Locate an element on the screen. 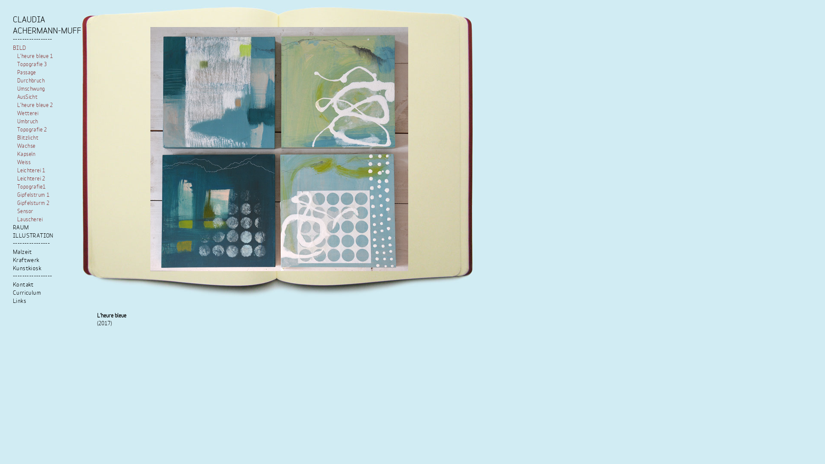  Malzeit is located at coordinates (22, 253).